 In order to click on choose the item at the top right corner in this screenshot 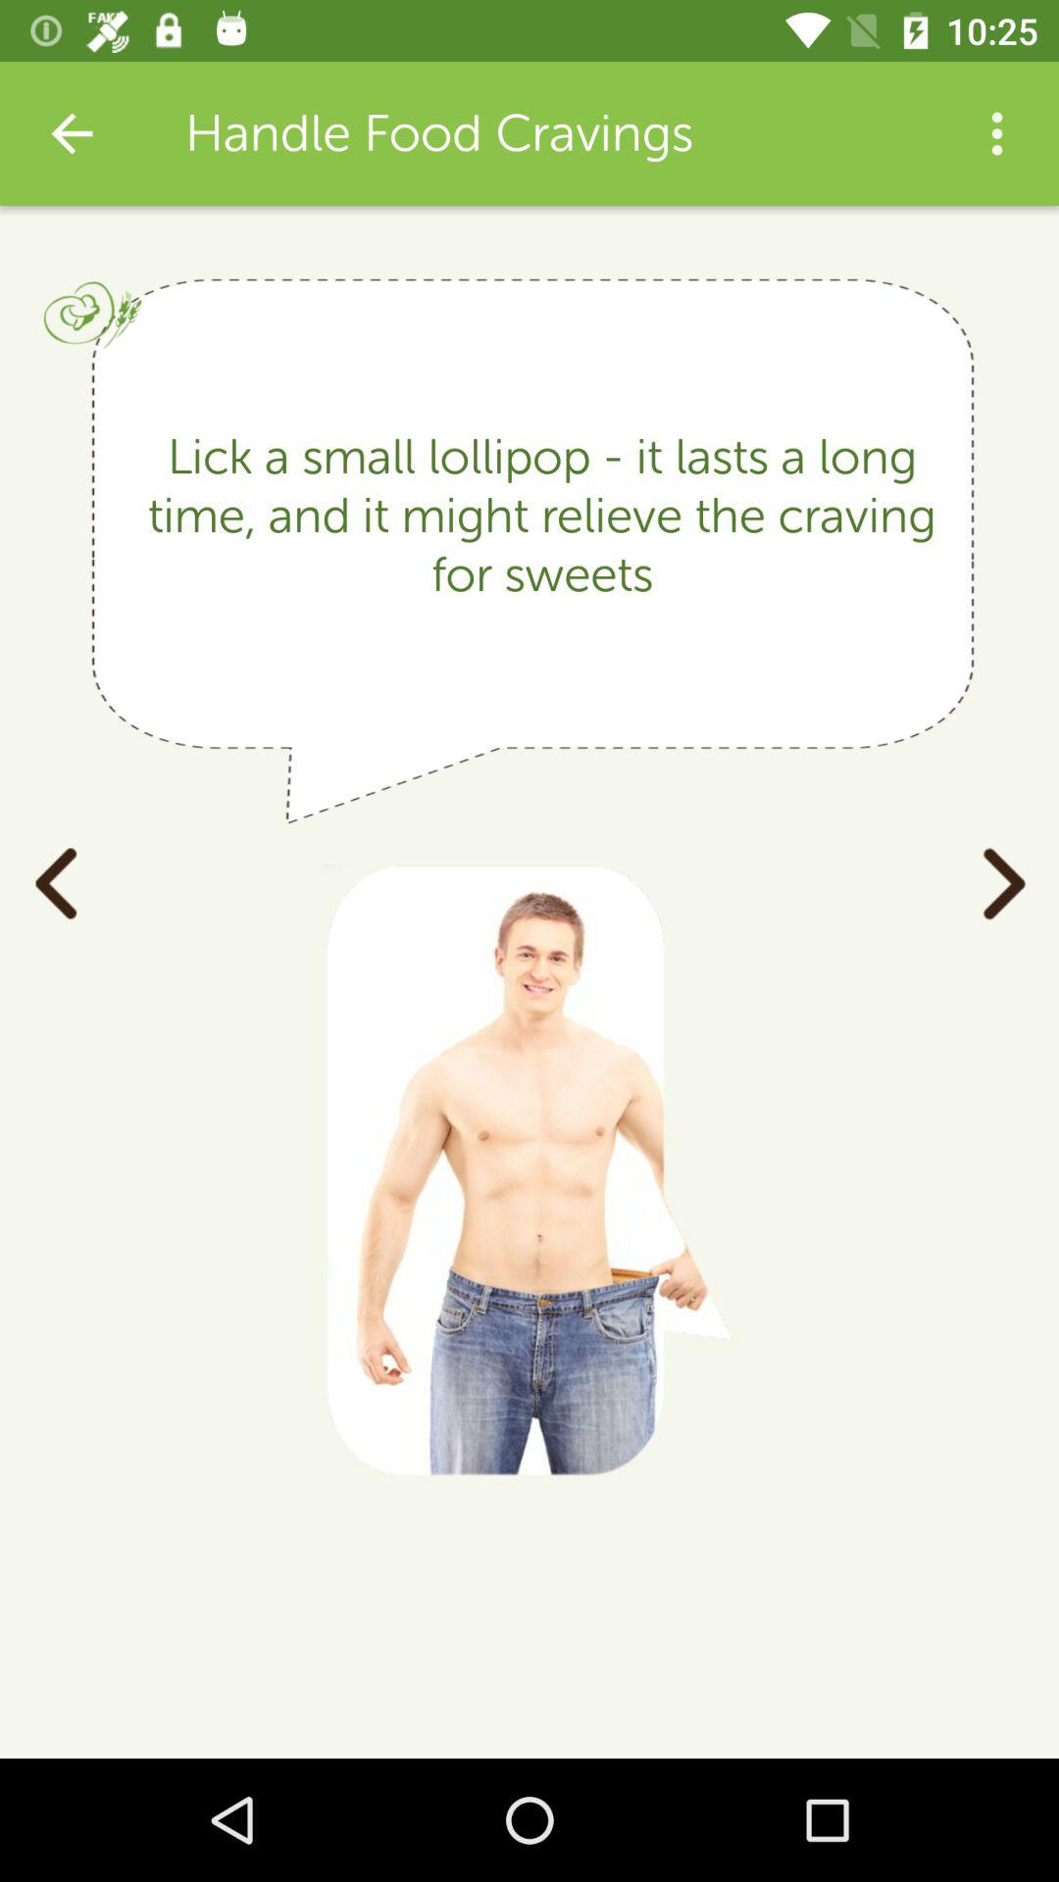, I will do `click(996, 133)`.